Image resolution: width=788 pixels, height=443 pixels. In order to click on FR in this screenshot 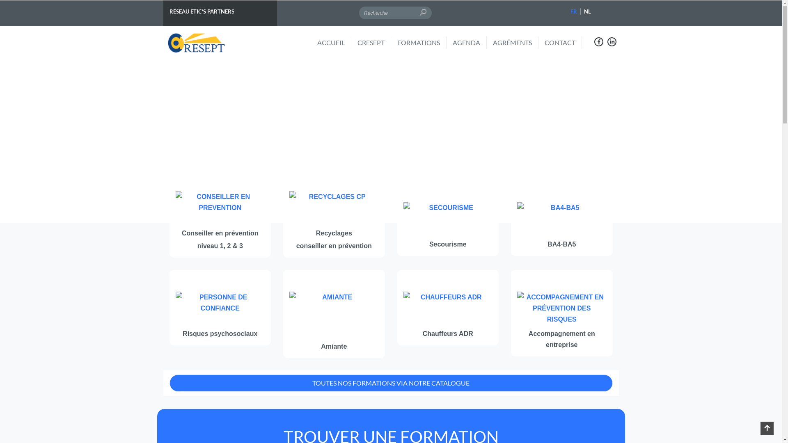, I will do `click(574, 11)`.